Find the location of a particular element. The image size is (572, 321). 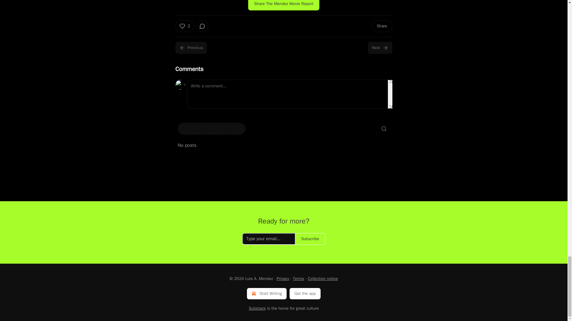

Previous is located at coordinates (191, 48).